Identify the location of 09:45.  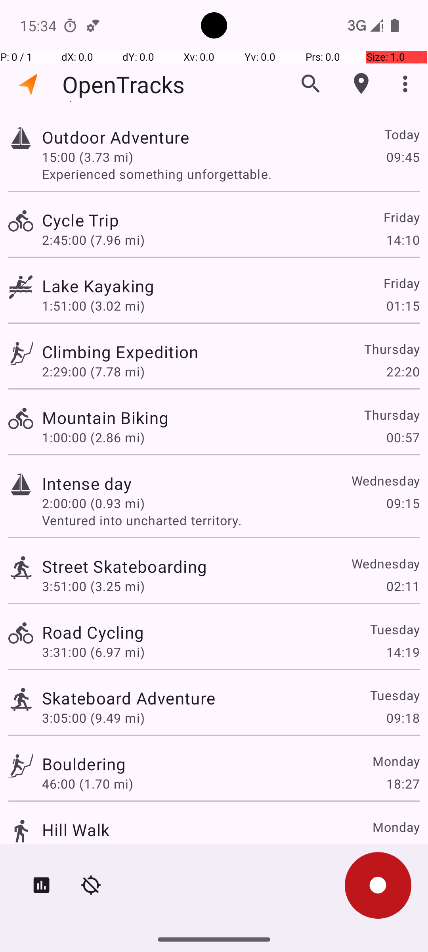
(403, 157).